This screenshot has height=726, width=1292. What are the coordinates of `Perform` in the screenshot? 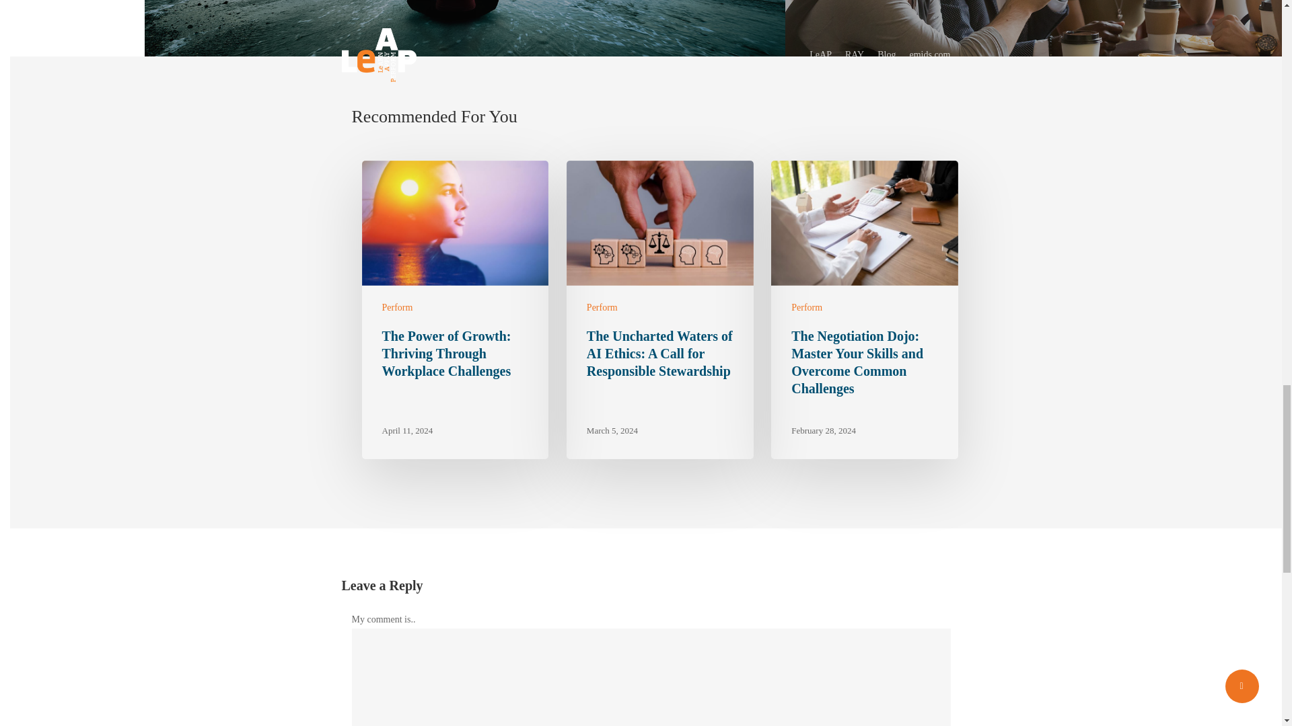 It's located at (602, 307).